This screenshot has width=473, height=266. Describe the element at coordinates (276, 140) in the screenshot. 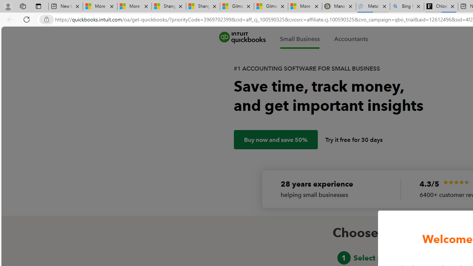

I see `Buy now and save 50%` at that location.